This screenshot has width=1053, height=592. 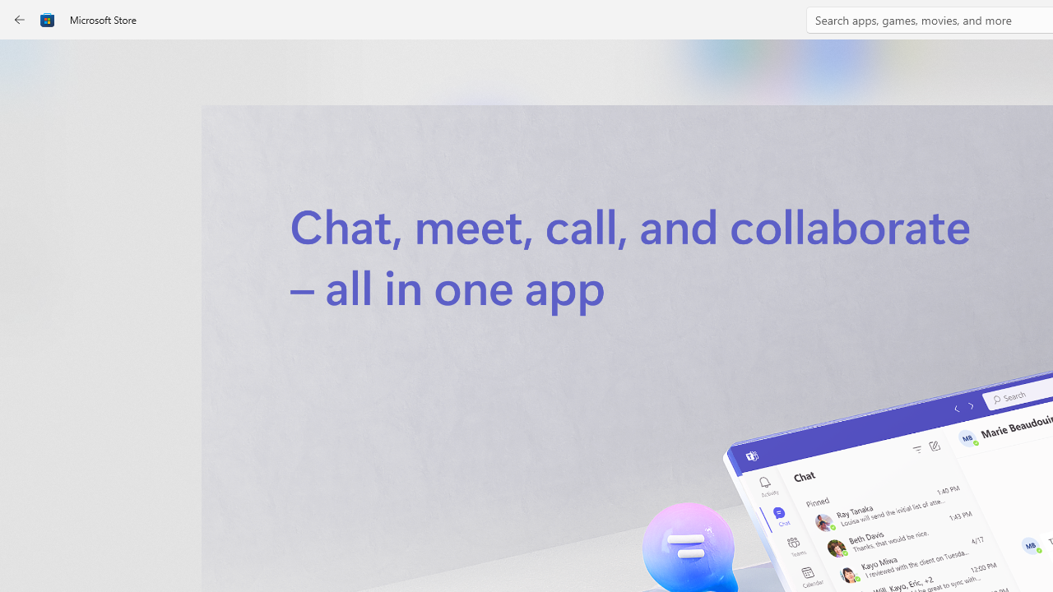 What do you see at coordinates (726, 549) in the screenshot?
I see `Sign in to review` at bounding box center [726, 549].